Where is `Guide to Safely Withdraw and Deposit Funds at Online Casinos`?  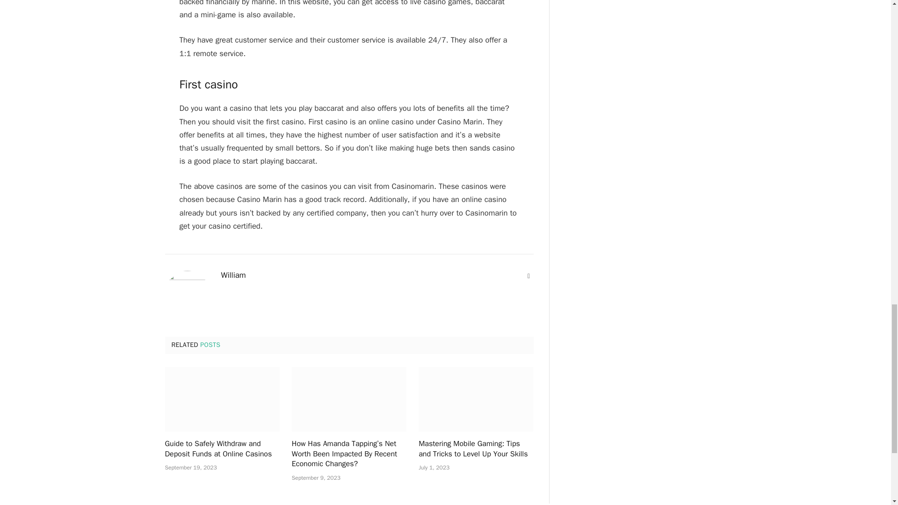 Guide to Safely Withdraw and Deposit Funds at Online Casinos is located at coordinates (222, 449).